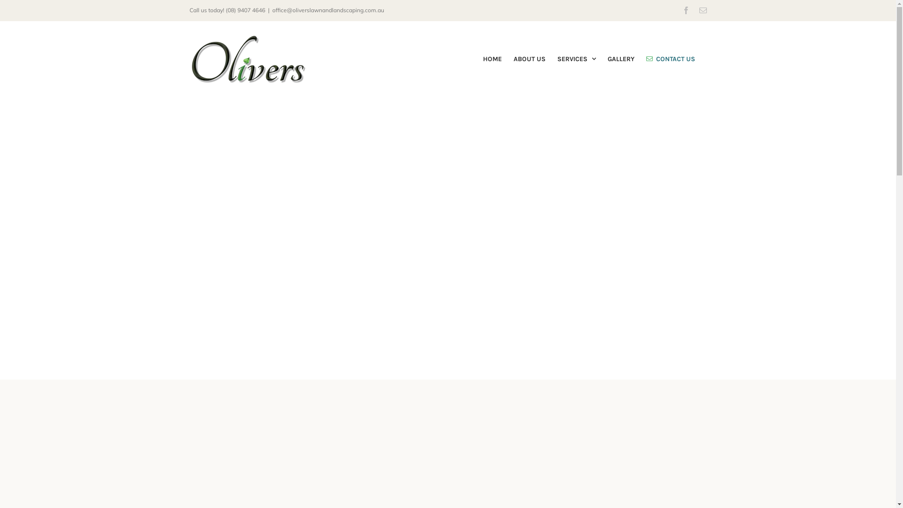 Image resolution: width=903 pixels, height=508 pixels. Describe the element at coordinates (492, 59) in the screenshot. I see `HOME` at that location.